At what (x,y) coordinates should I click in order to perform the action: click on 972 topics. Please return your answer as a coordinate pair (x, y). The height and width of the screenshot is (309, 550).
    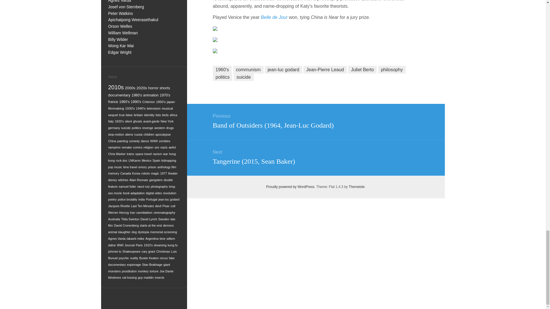
    Looking at the image, I should click on (116, 87).